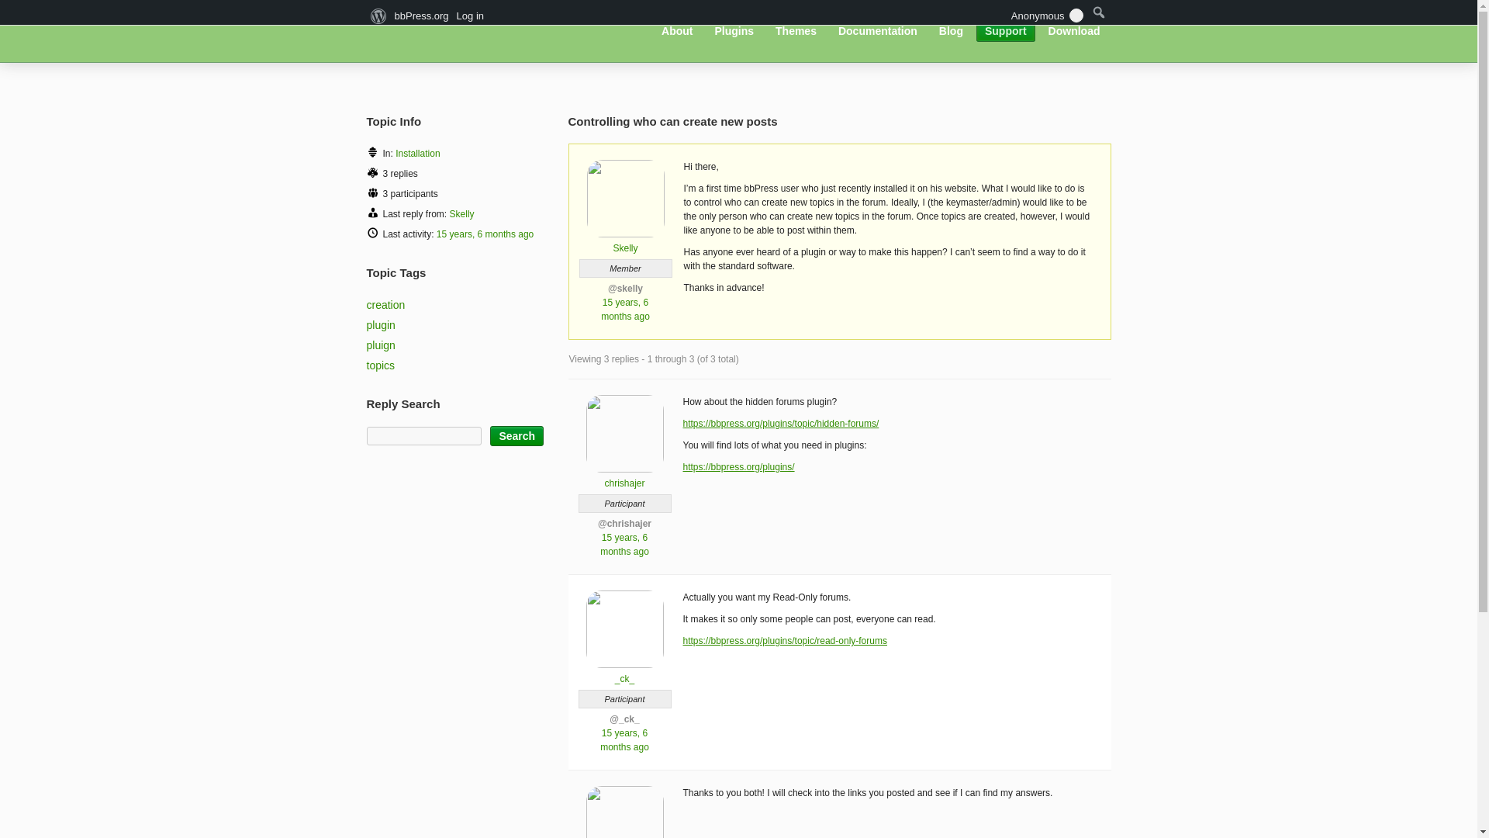 Image resolution: width=1489 pixels, height=838 pixels. I want to click on Blog, so click(951, 31).